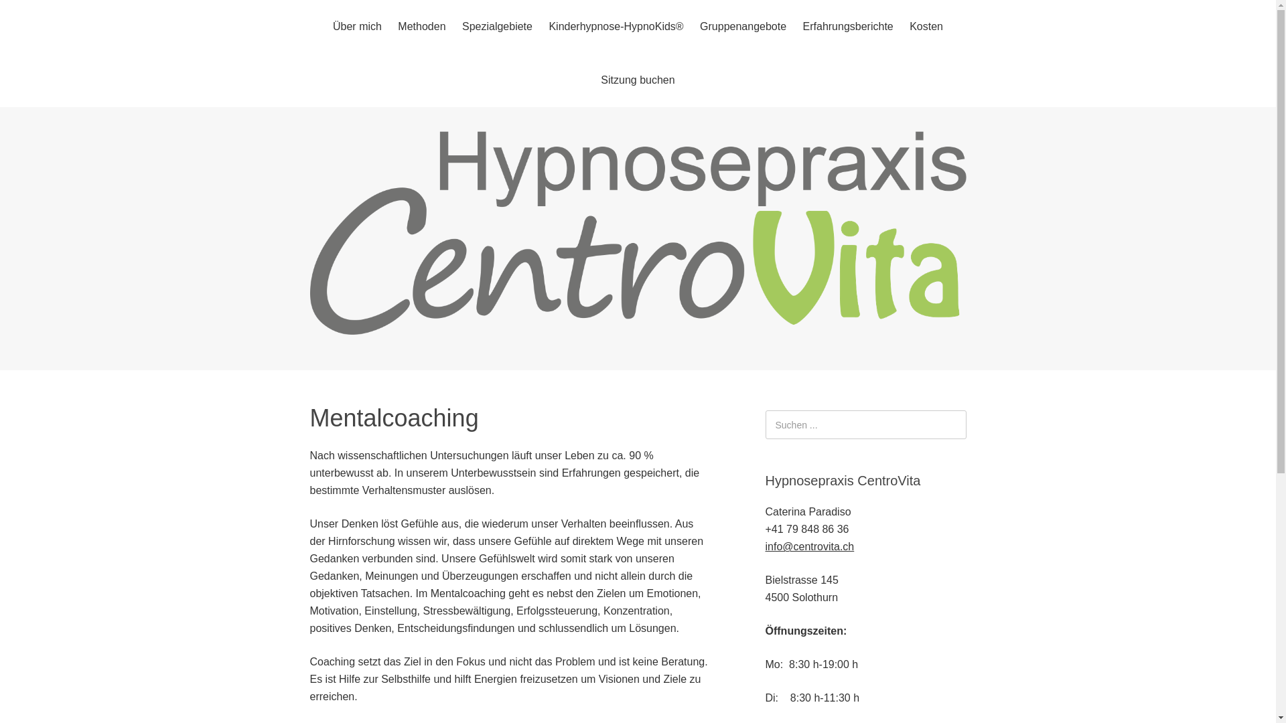  Describe the element at coordinates (809, 546) in the screenshot. I see `info@centrovita.ch` at that location.